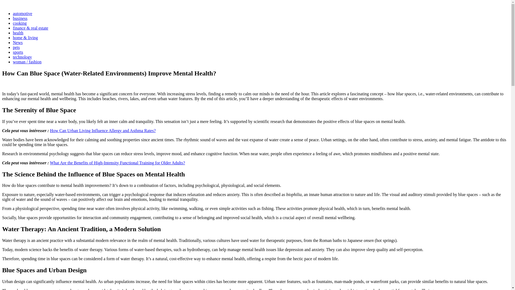  I want to click on News, so click(18, 42).